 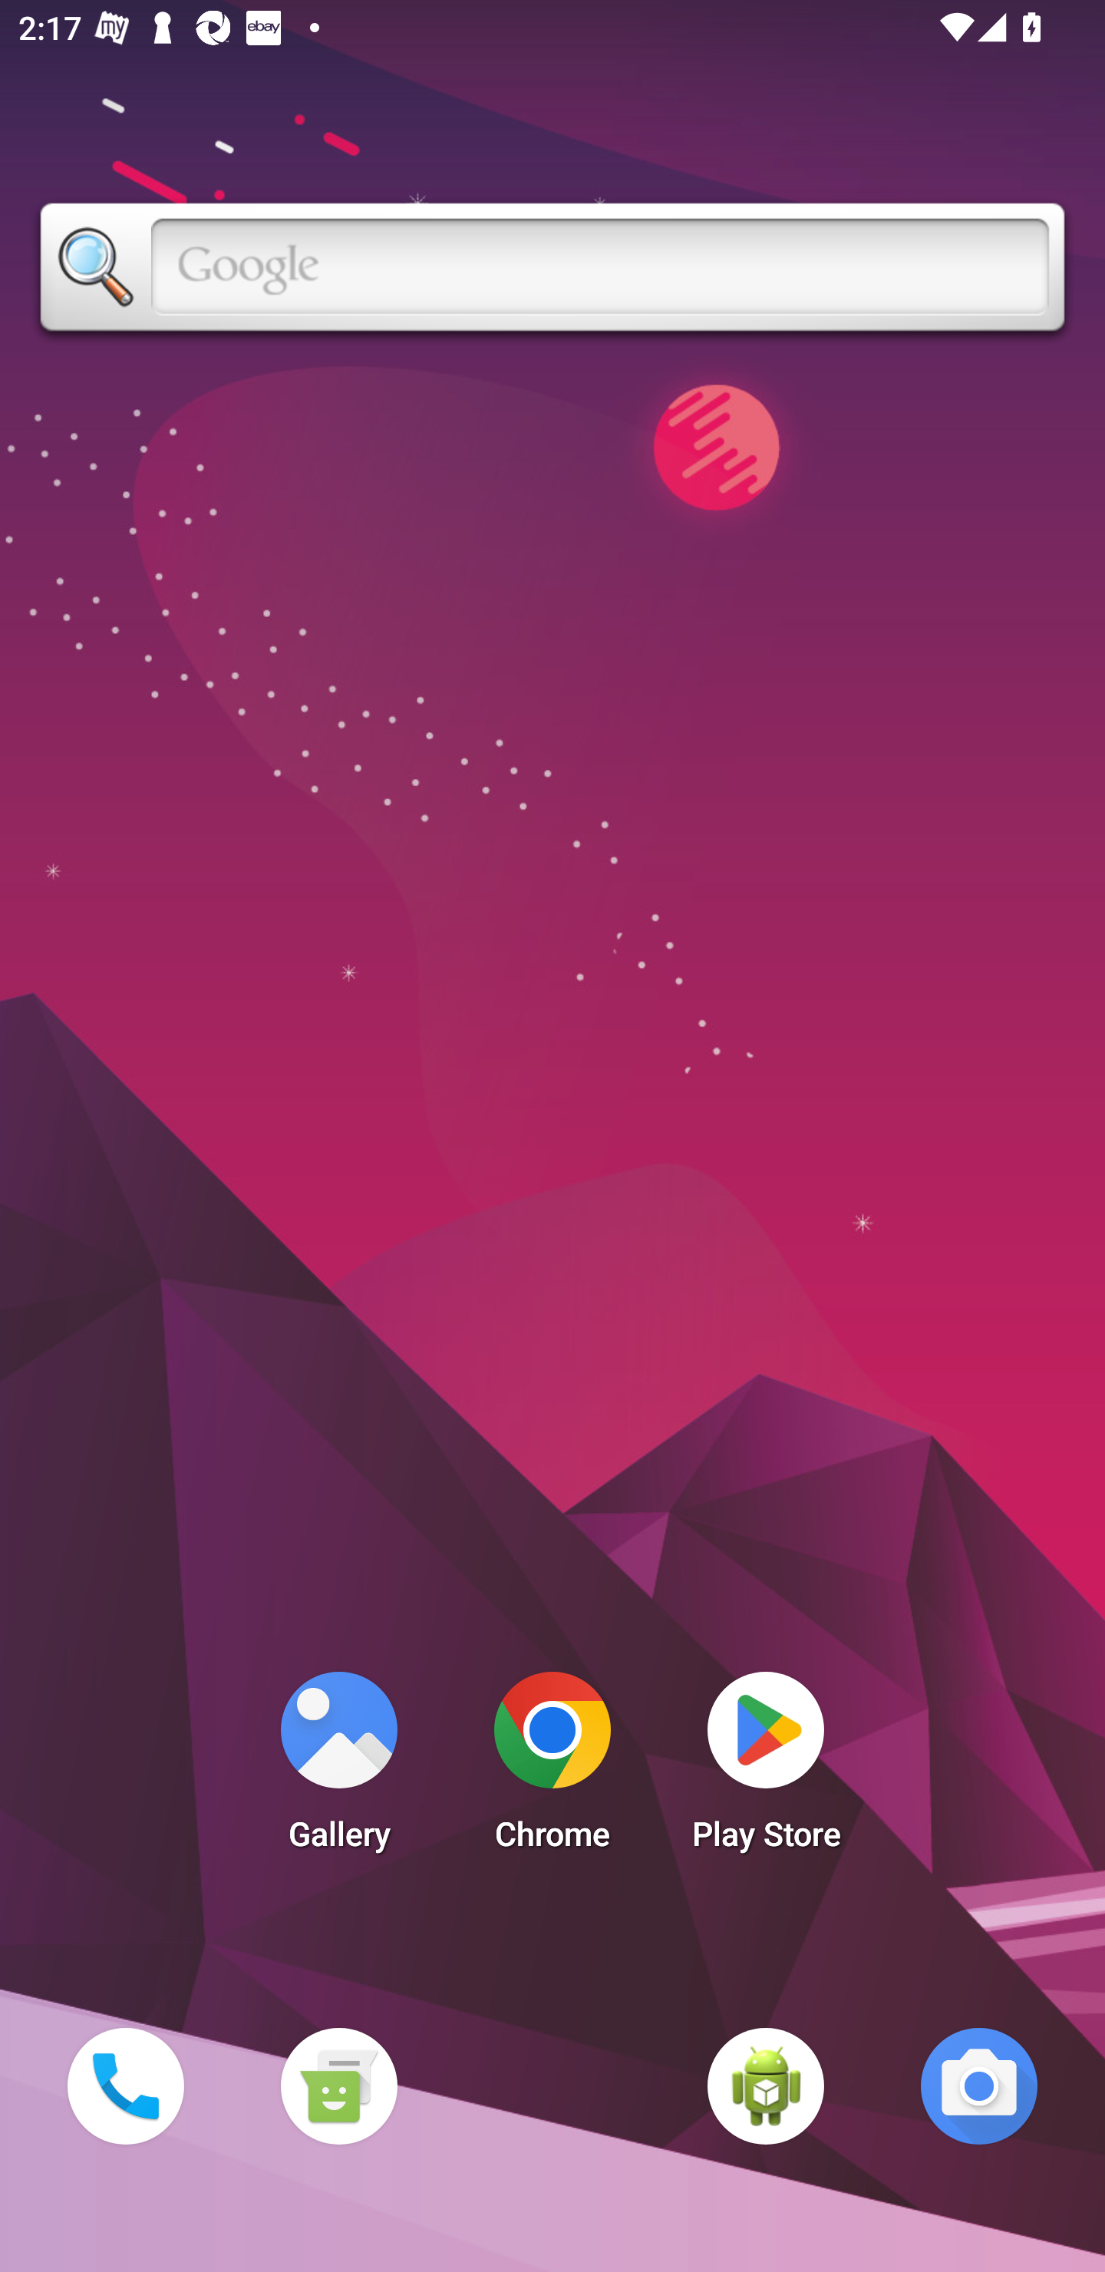 I want to click on Gallery, so click(x=338, y=1768).